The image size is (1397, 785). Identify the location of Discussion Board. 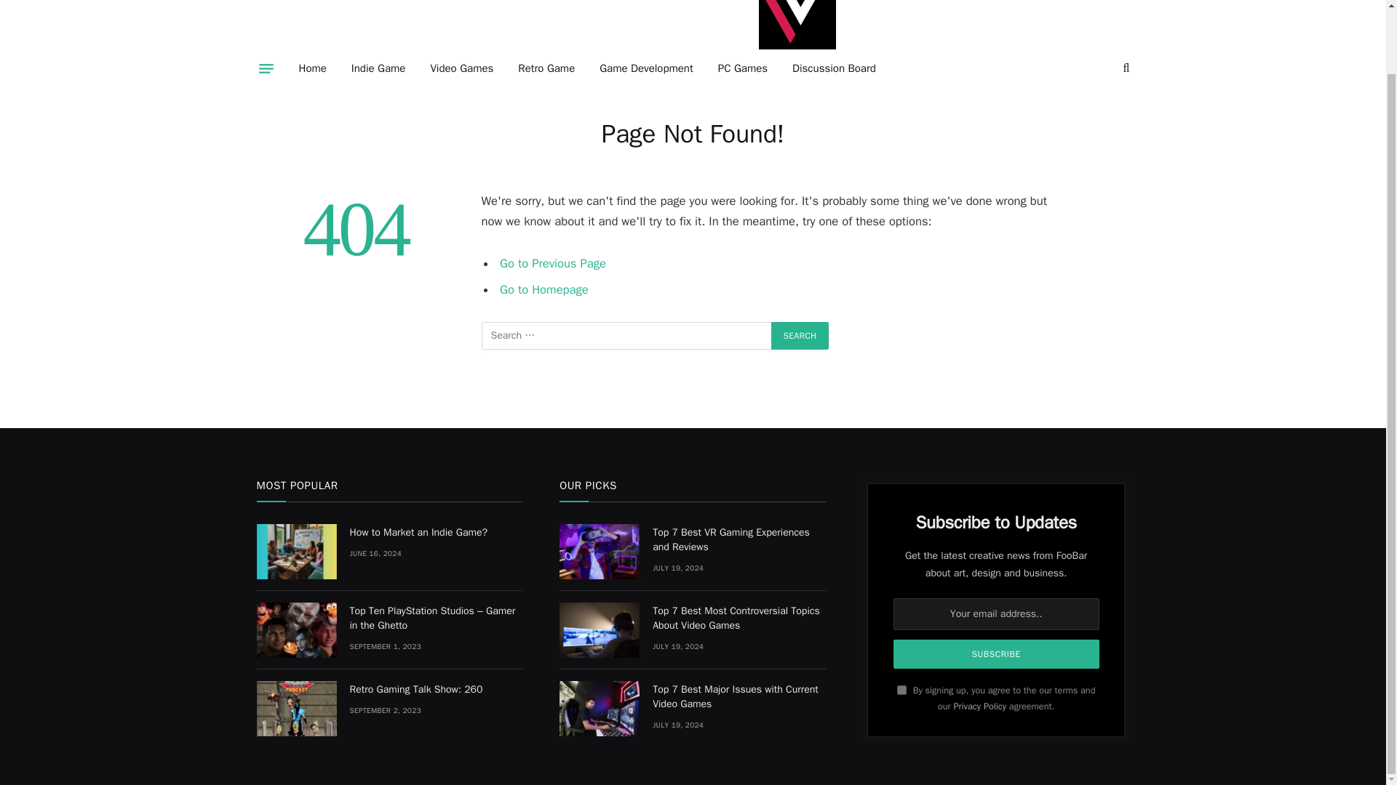
(834, 68).